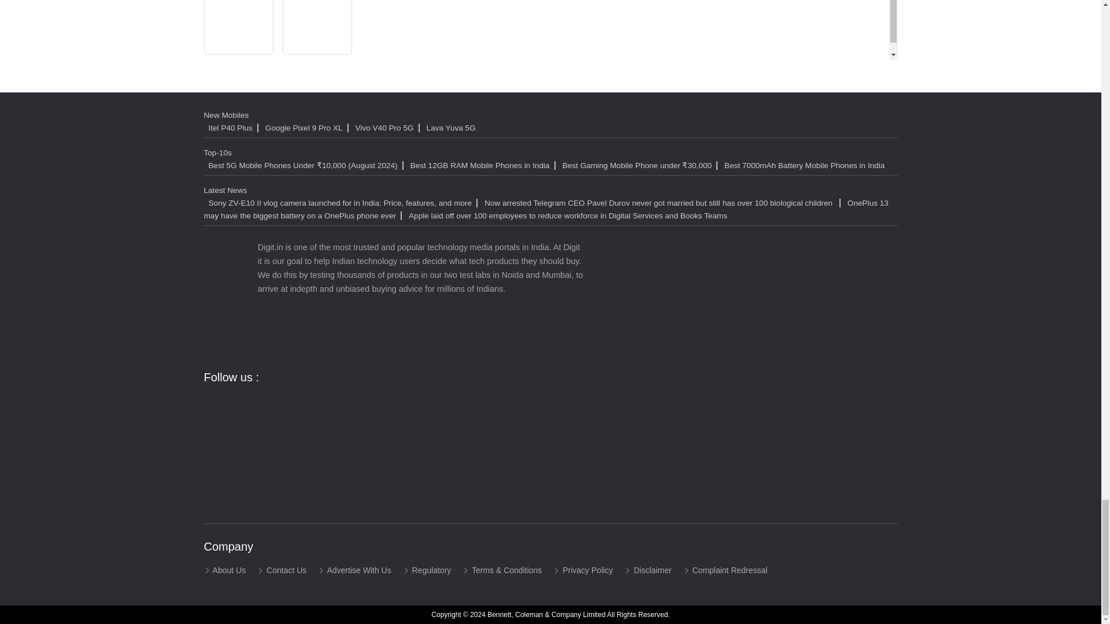 The height and width of the screenshot is (624, 1110). Describe the element at coordinates (386, 127) in the screenshot. I see `Vivo V40 Pro 5G` at that location.